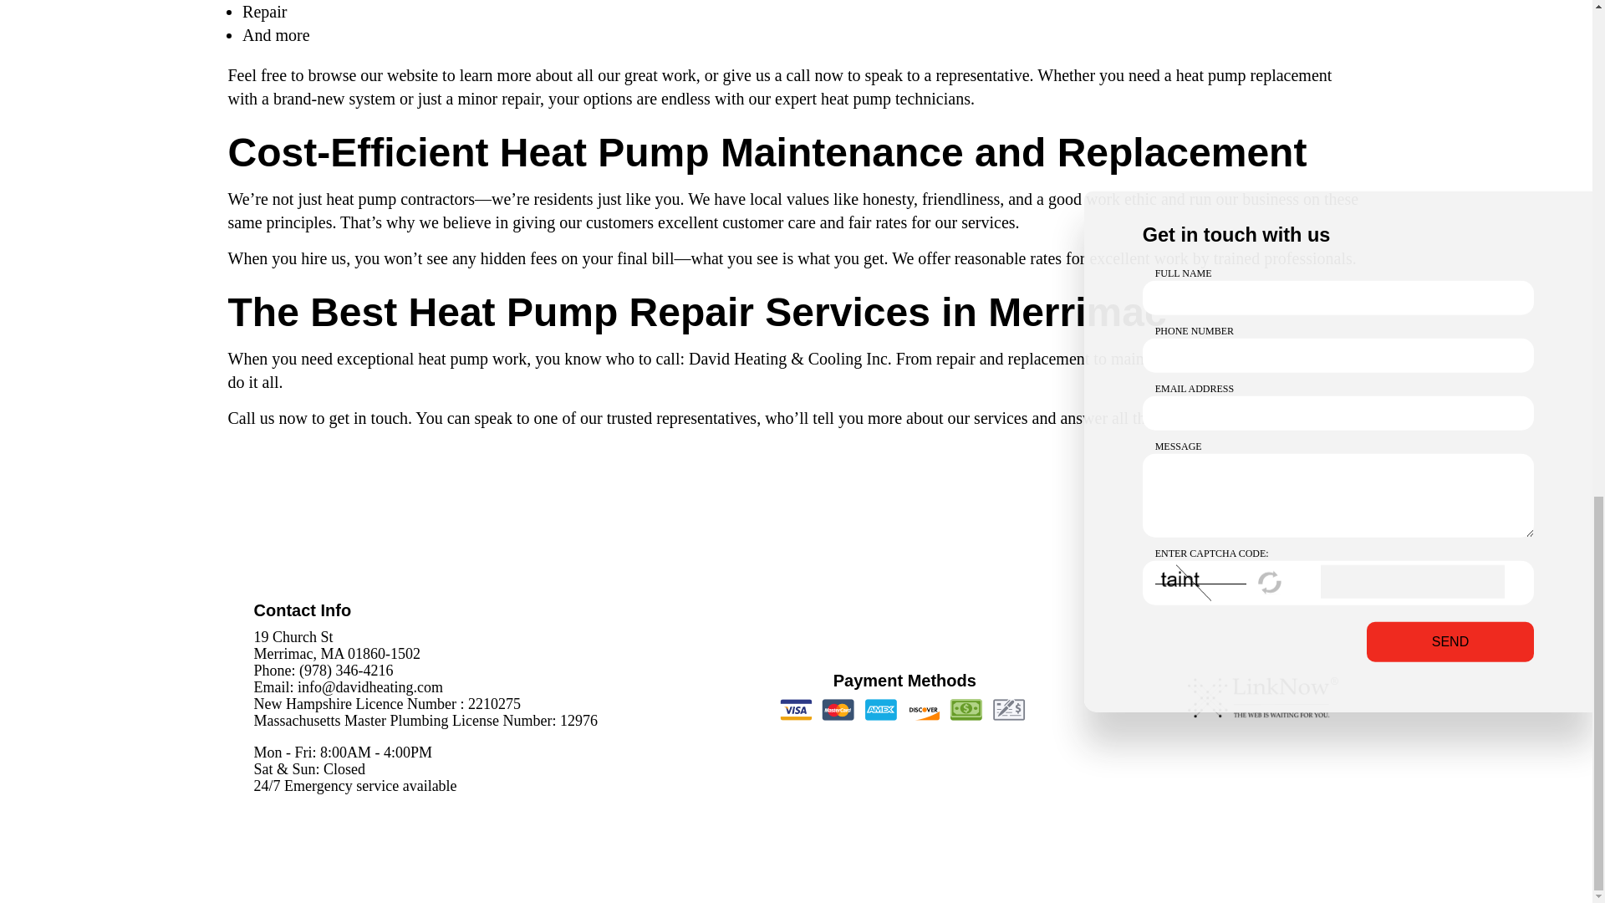 The image size is (1605, 903). What do you see at coordinates (1009, 709) in the screenshot?
I see `Check` at bounding box center [1009, 709].